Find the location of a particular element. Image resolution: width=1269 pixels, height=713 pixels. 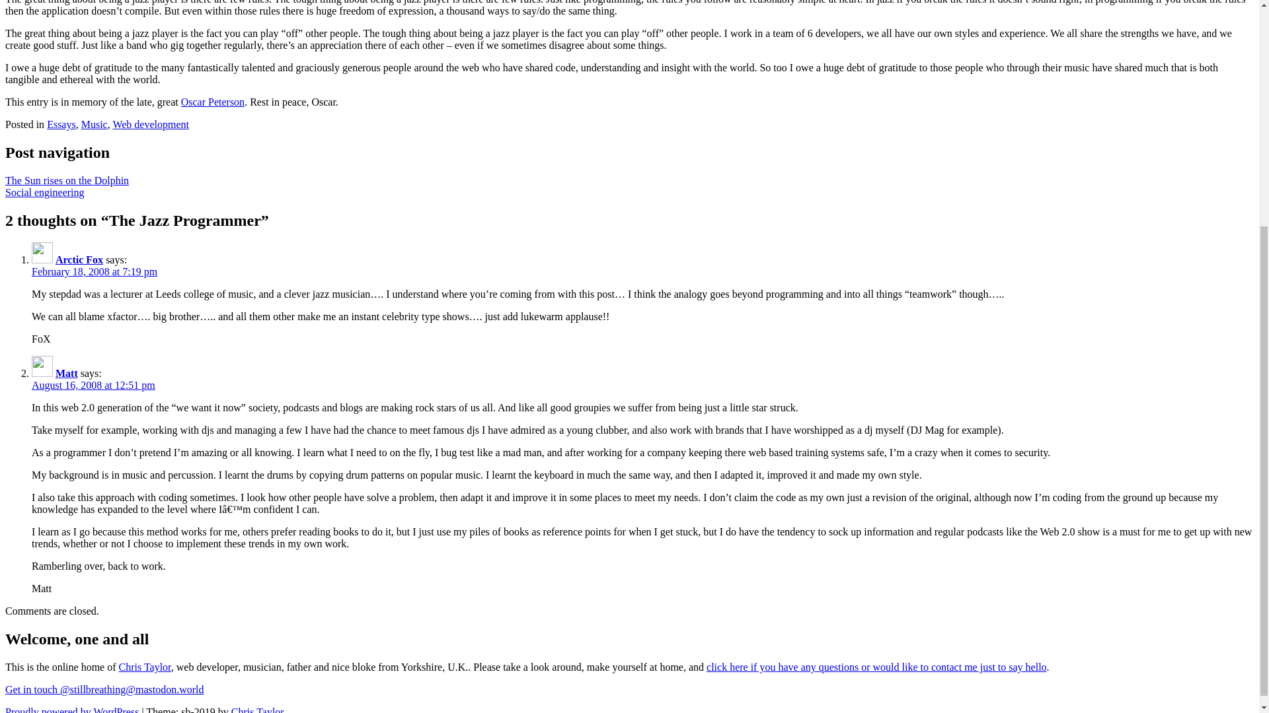

Web development is located at coordinates (151, 124).